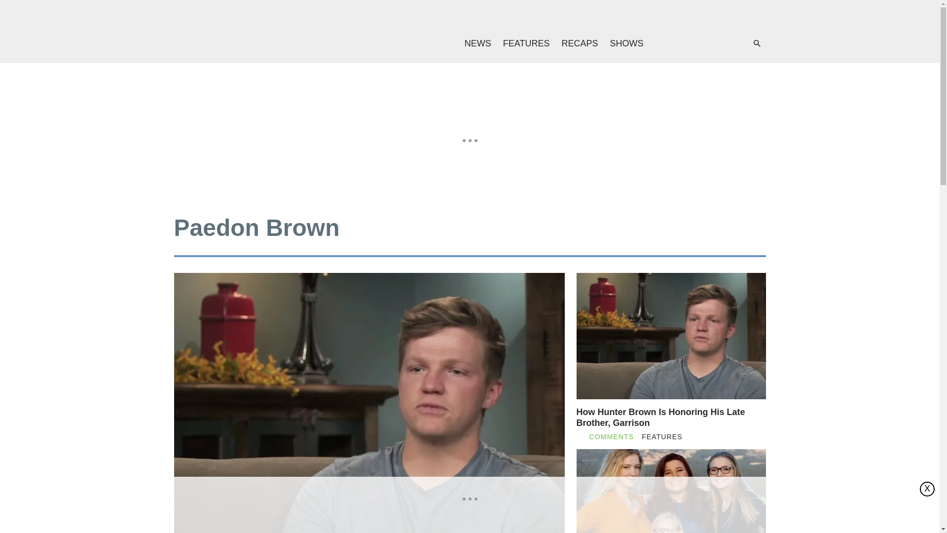 This screenshot has width=947, height=533. What do you see at coordinates (722, 43) in the screenshot?
I see `Pinterest` at bounding box center [722, 43].